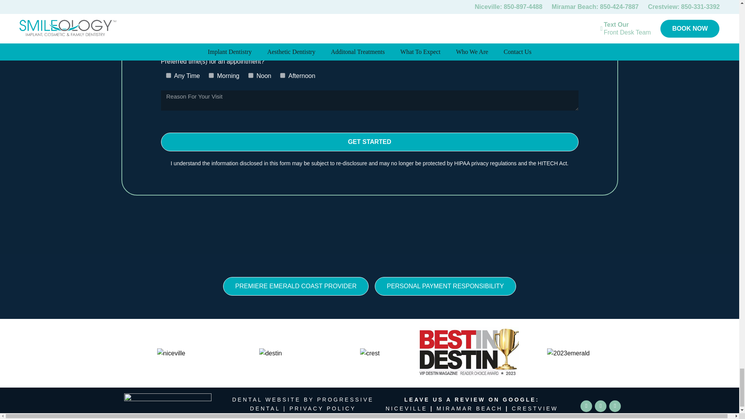 The width and height of the screenshot is (745, 419). Describe the element at coordinates (338, 36) in the screenshot. I see `Thursday` at that location.